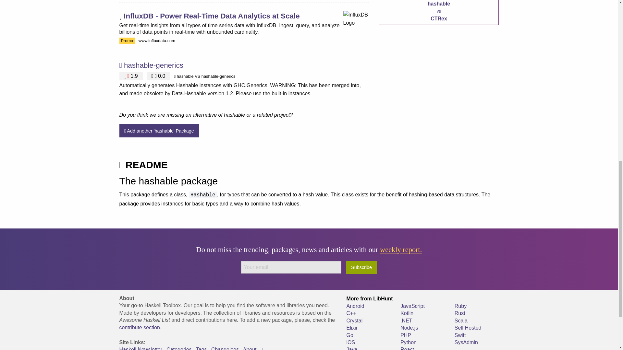  Describe the element at coordinates (159, 131) in the screenshot. I see `Add another 'hashable' Package` at that location.